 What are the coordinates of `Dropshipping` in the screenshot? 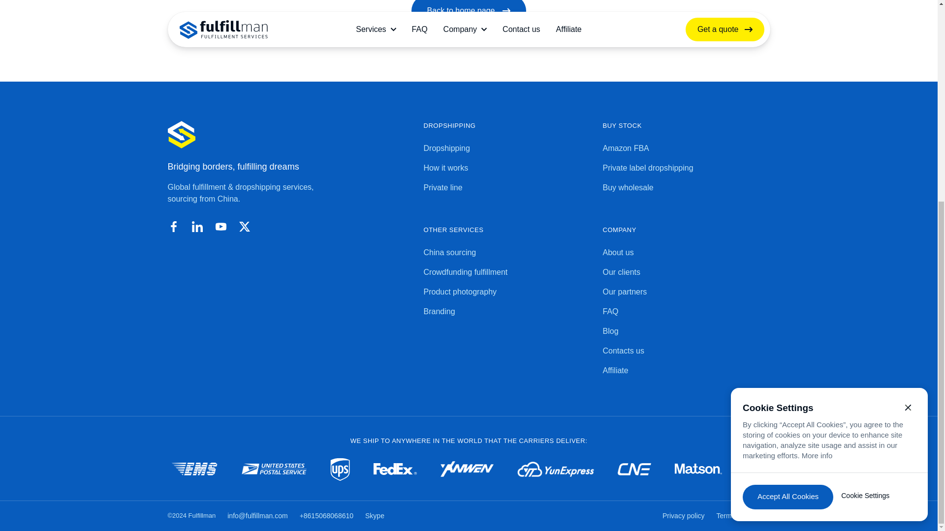 It's located at (507, 148).